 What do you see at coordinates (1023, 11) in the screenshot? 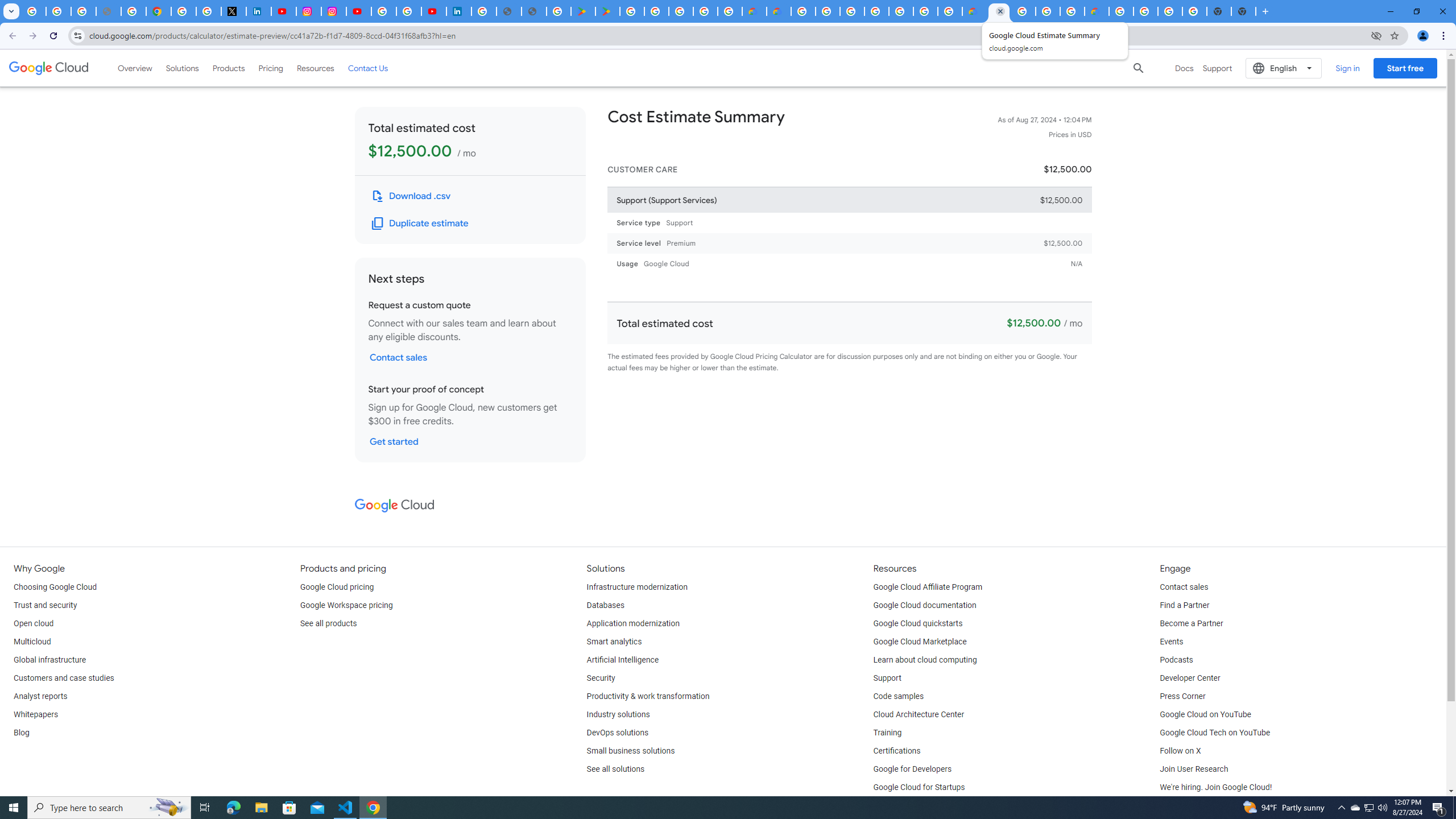
I see `Google Cloud Platform` at bounding box center [1023, 11].